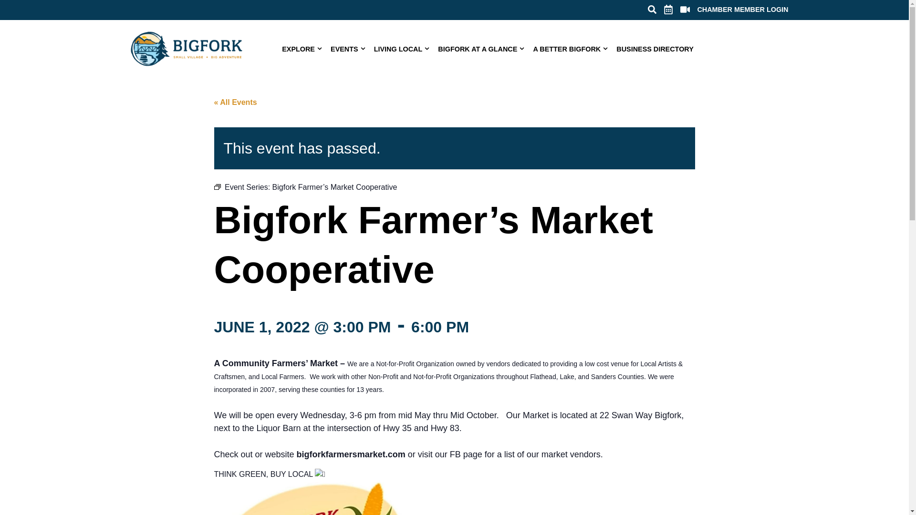 The width and height of the screenshot is (916, 515). Describe the element at coordinates (348, 49) in the screenshot. I see `EVENTS` at that location.